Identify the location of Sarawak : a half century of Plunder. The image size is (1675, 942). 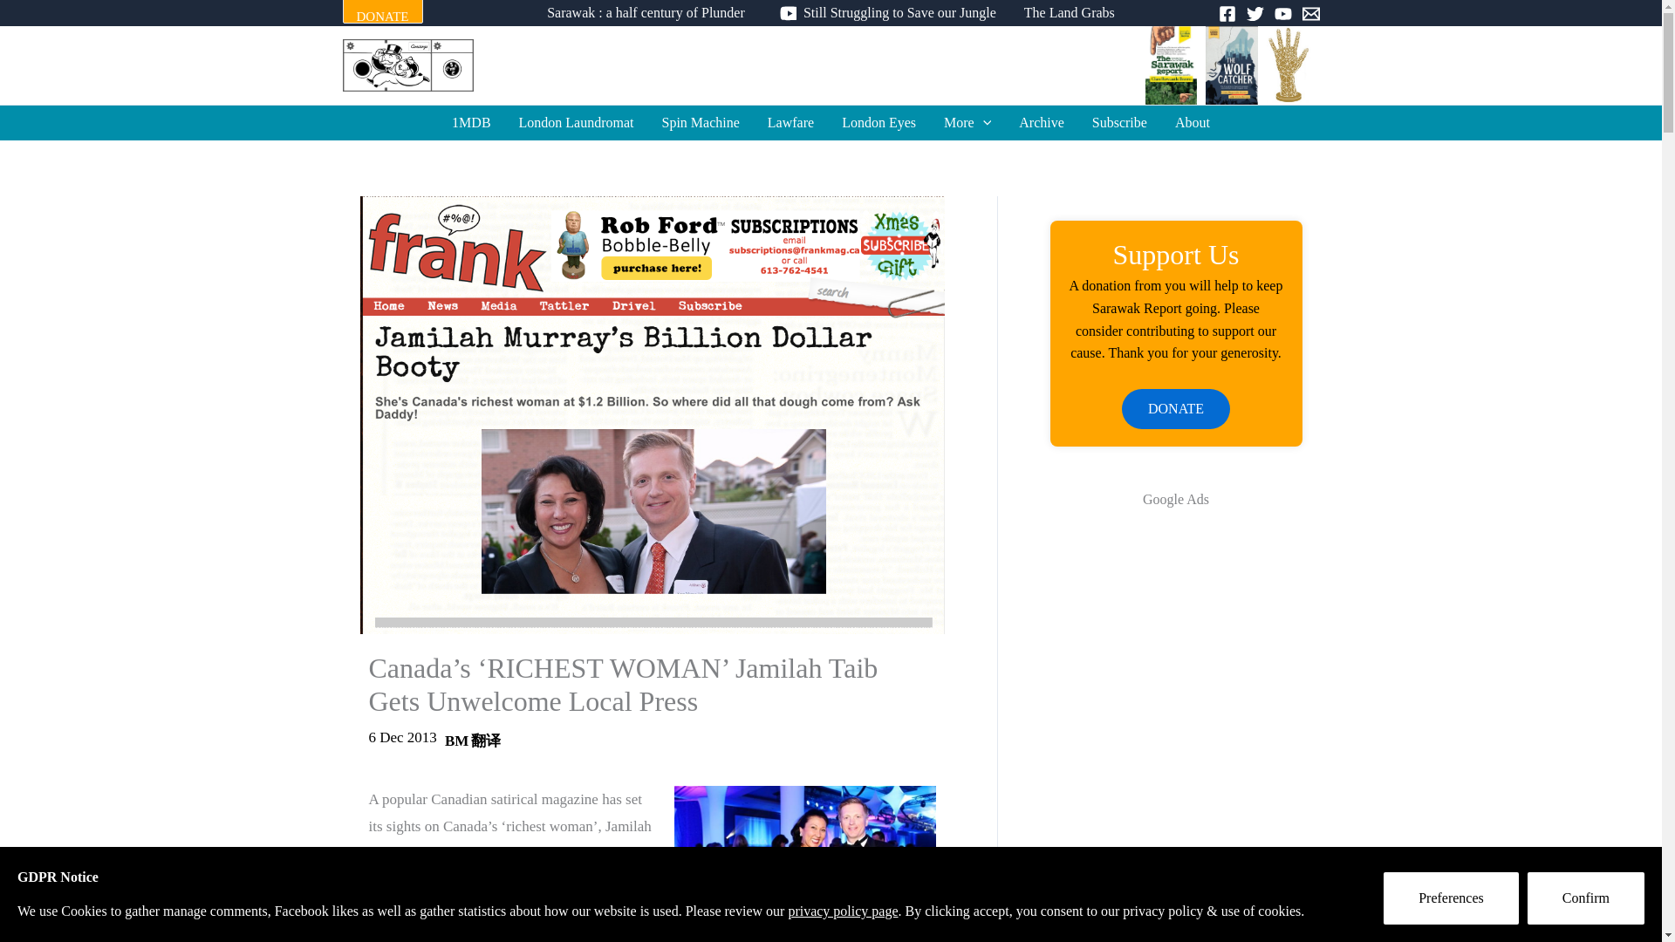
(646, 13).